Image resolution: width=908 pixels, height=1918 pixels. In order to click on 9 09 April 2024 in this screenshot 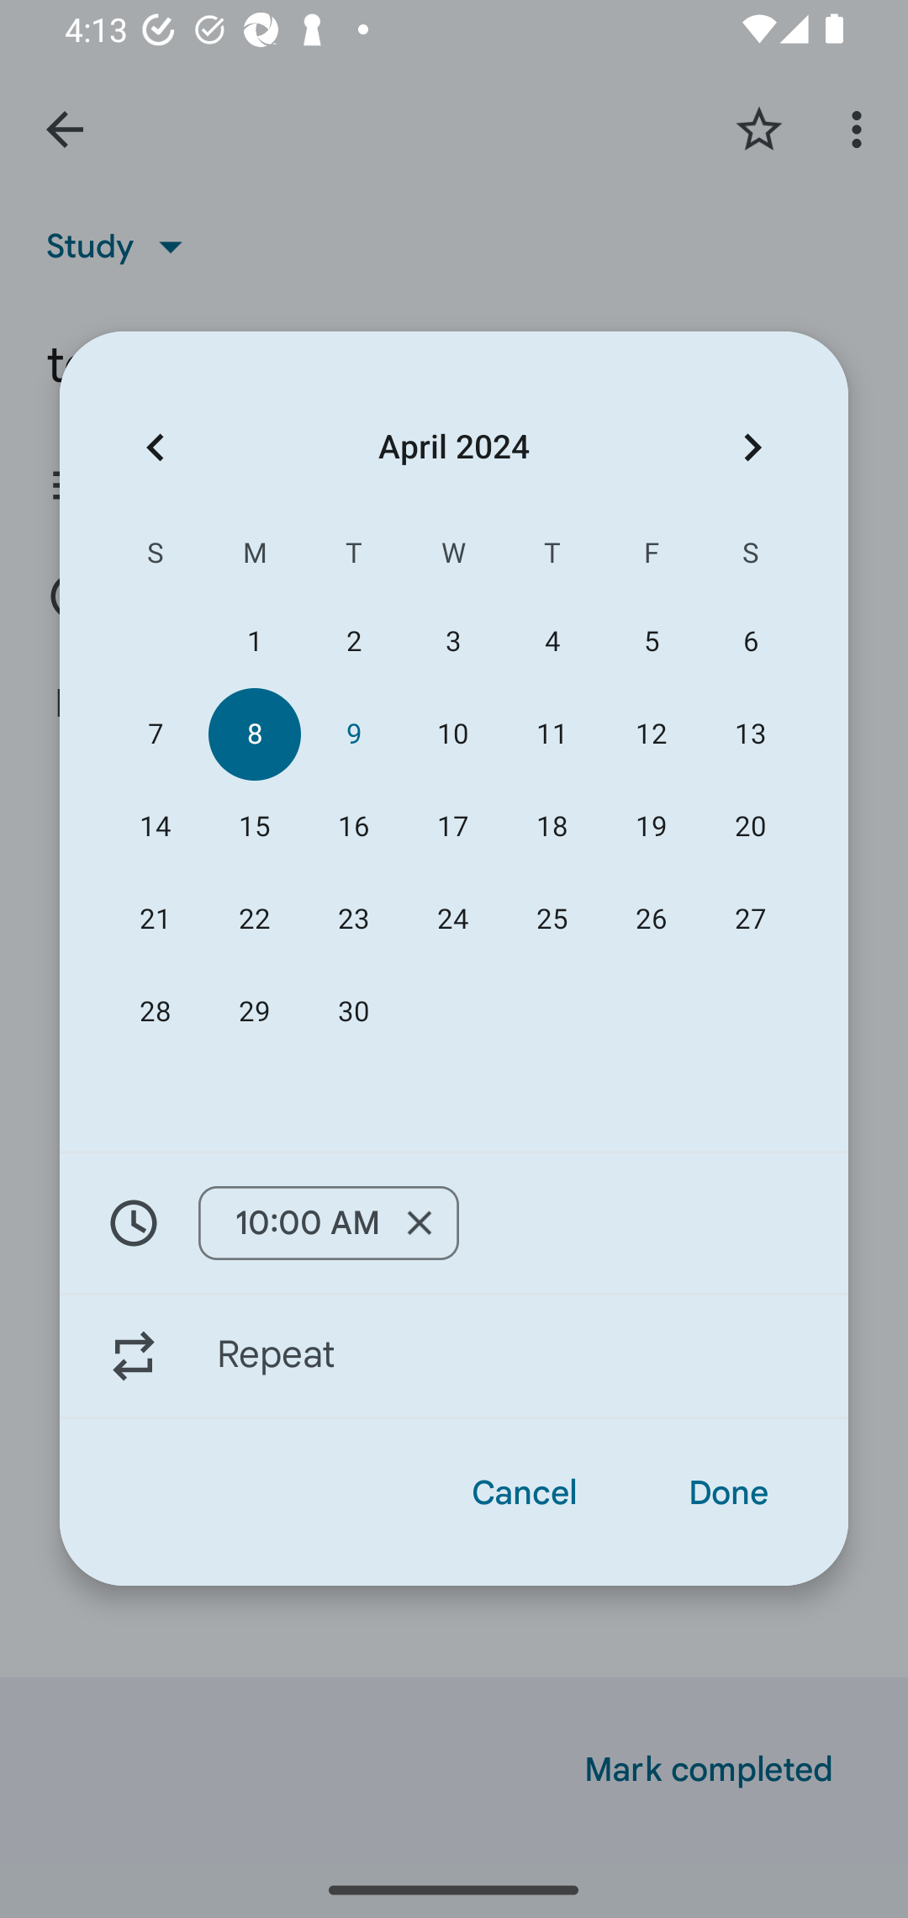, I will do `click(353, 734)`.